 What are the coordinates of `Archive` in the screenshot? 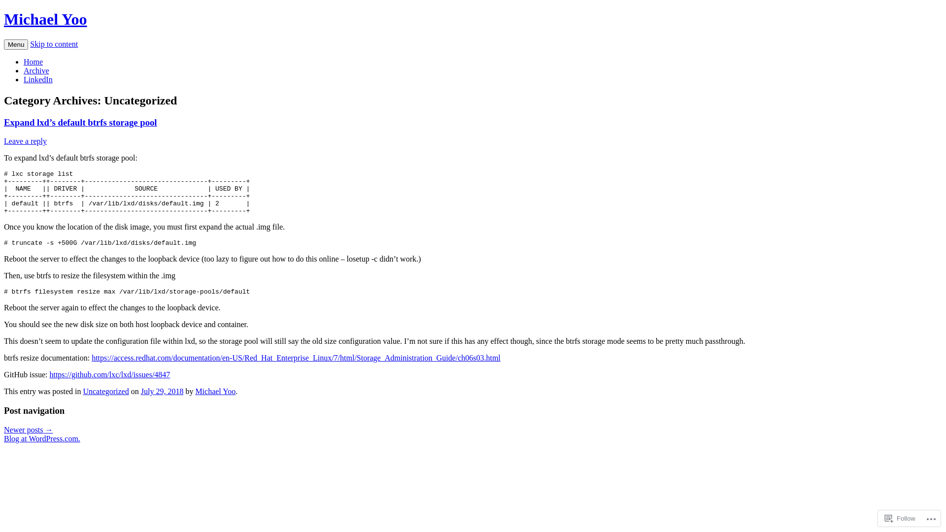 It's located at (36, 71).